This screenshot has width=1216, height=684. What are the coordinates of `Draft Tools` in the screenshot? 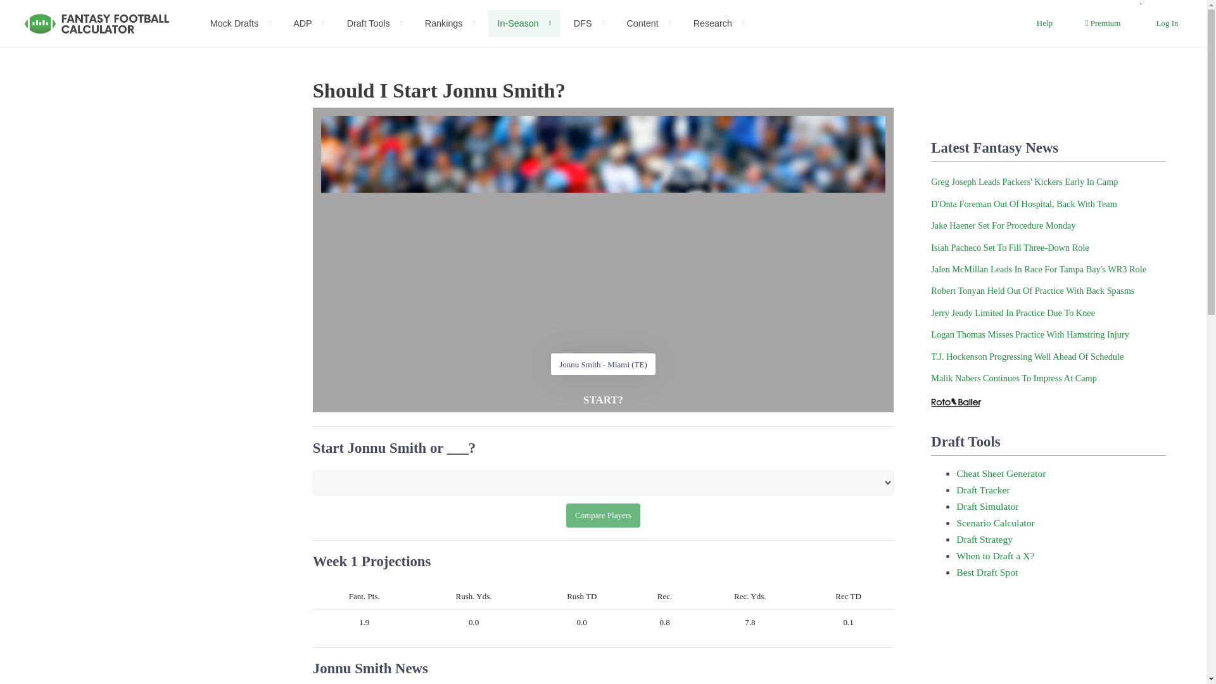 It's located at (375, 24).